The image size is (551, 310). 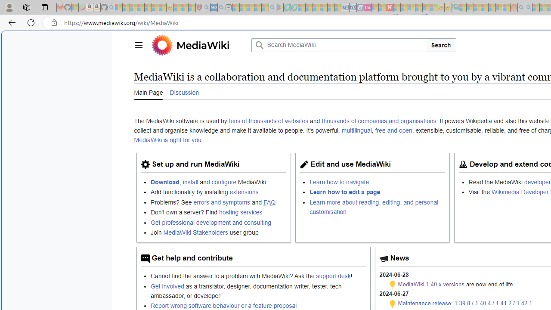 I want to click on New Report Confirms 2023 Was Record Hot | Watch - Sleeping, so click(x=148, y=8).